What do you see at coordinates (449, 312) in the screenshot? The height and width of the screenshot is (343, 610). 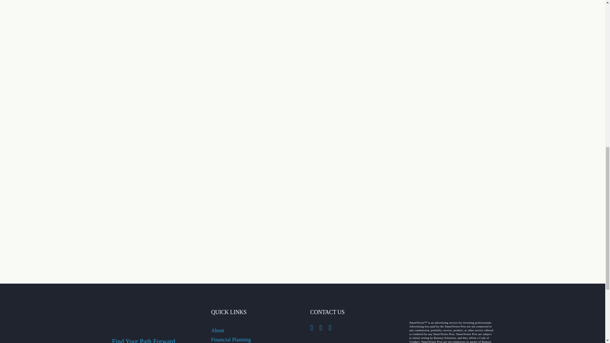 I see `smartvestor-logo` at bounding box center [449, 312].